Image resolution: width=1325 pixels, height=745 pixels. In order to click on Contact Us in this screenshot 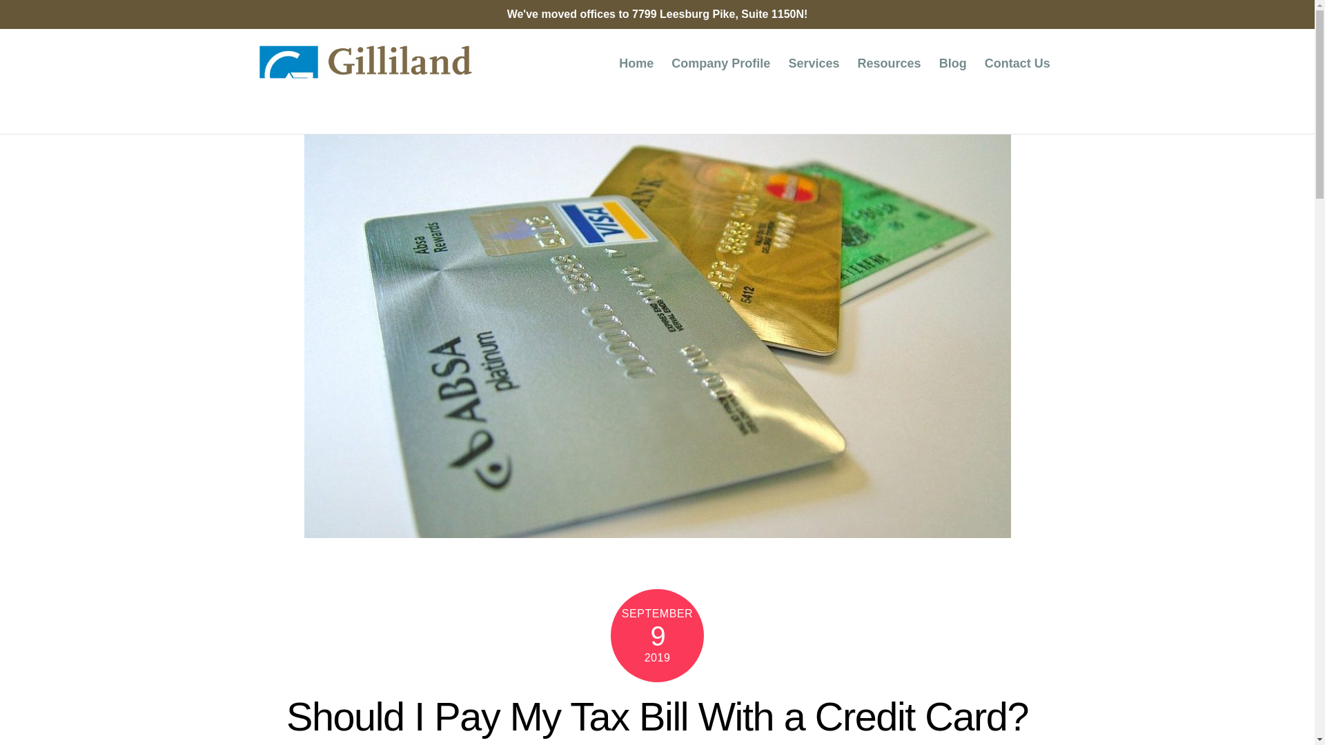, I will do `click(1017, 63)`.